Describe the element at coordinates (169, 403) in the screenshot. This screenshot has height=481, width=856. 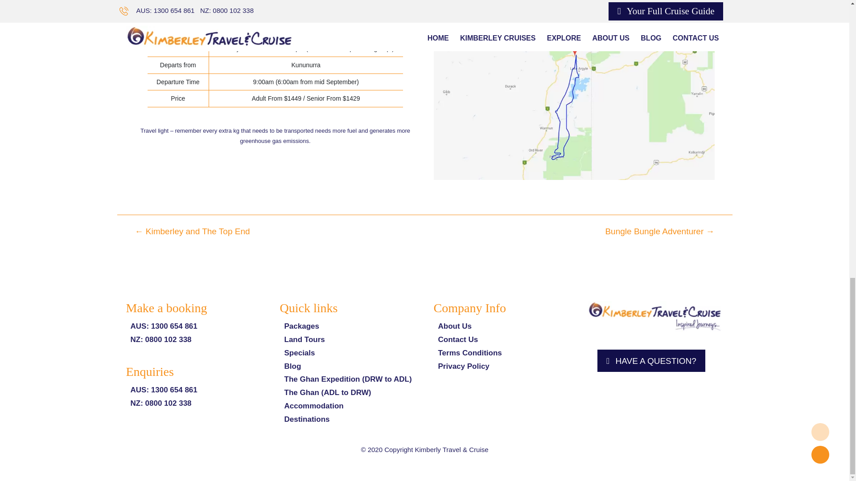
I see `0800 102 338` at that location.